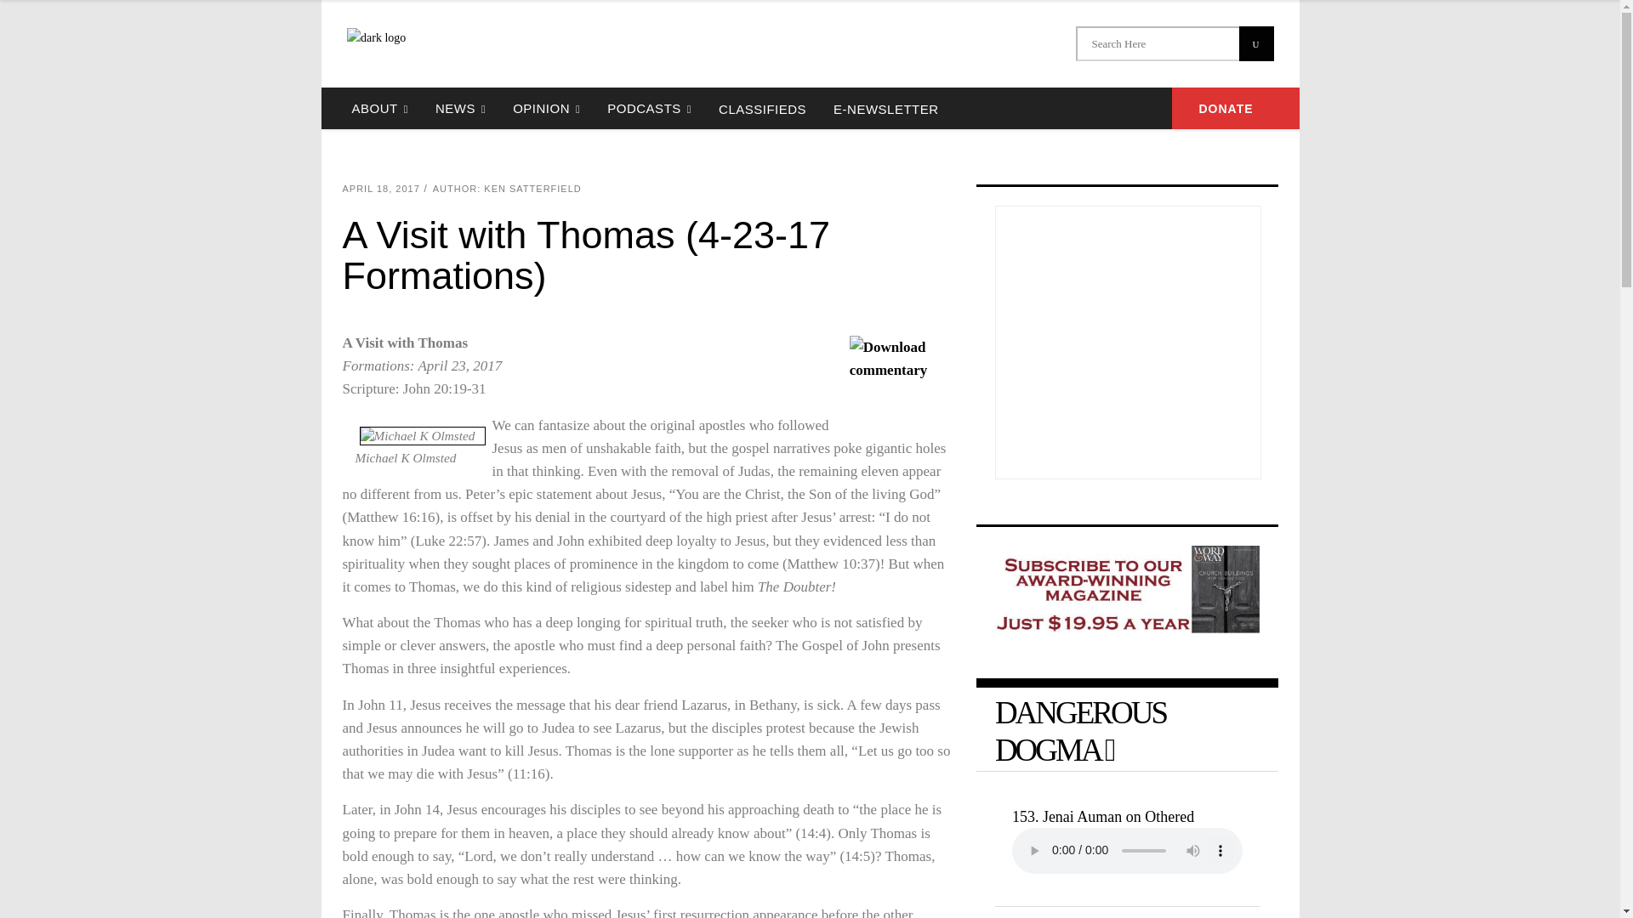  Describe the element at coordinates (460, 108) in the screenshot. I see `NEWS` at that location.